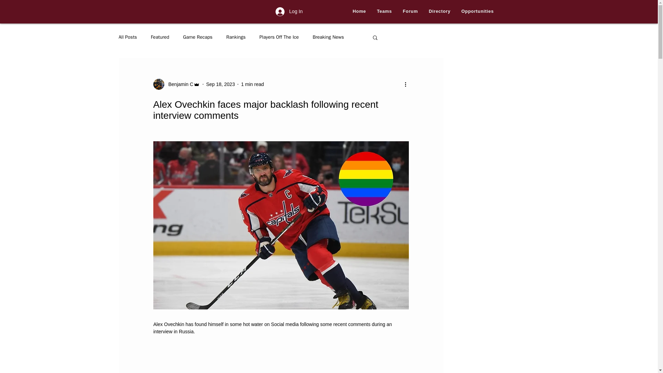 This screenshot has height=373, width=663. Describe the element at coordinates (198, 37) in the screenshot. I see `Game Recaps` at that location.